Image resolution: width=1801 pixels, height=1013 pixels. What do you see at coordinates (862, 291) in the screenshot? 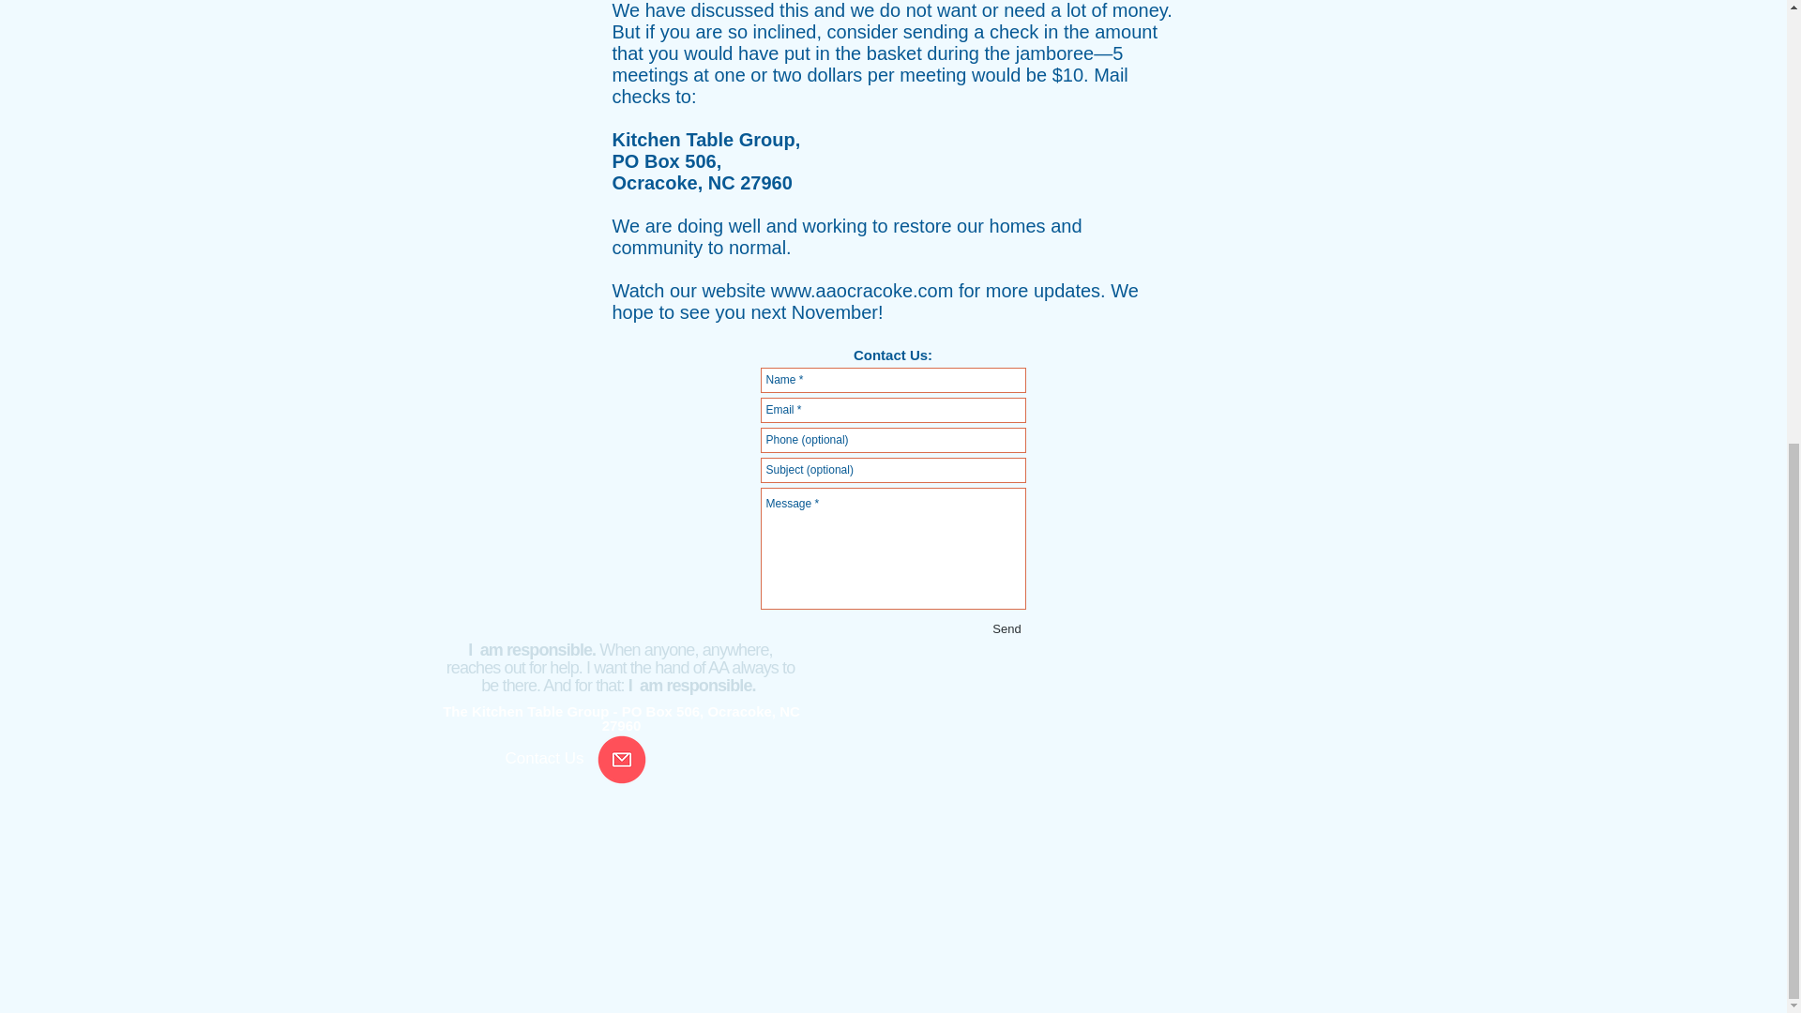
I see `www.aaocracoke.com` at bounding box center [862, 291].